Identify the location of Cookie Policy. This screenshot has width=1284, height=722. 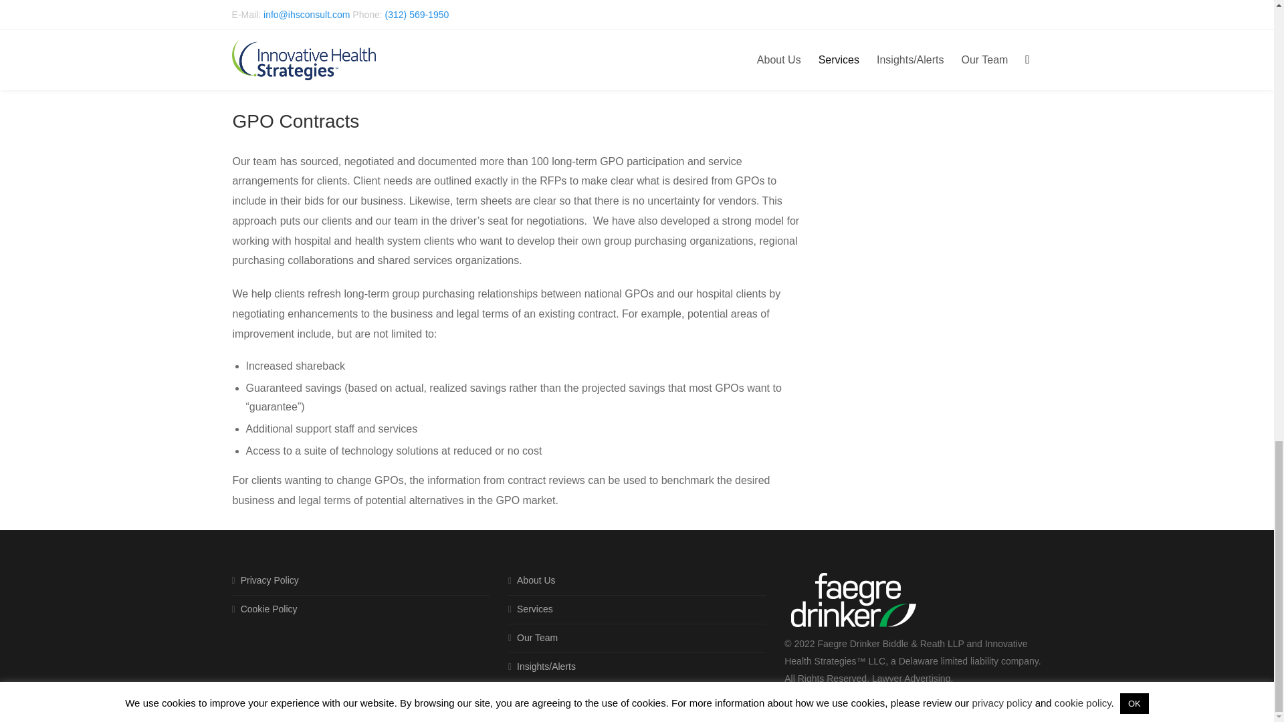
(265, 610).